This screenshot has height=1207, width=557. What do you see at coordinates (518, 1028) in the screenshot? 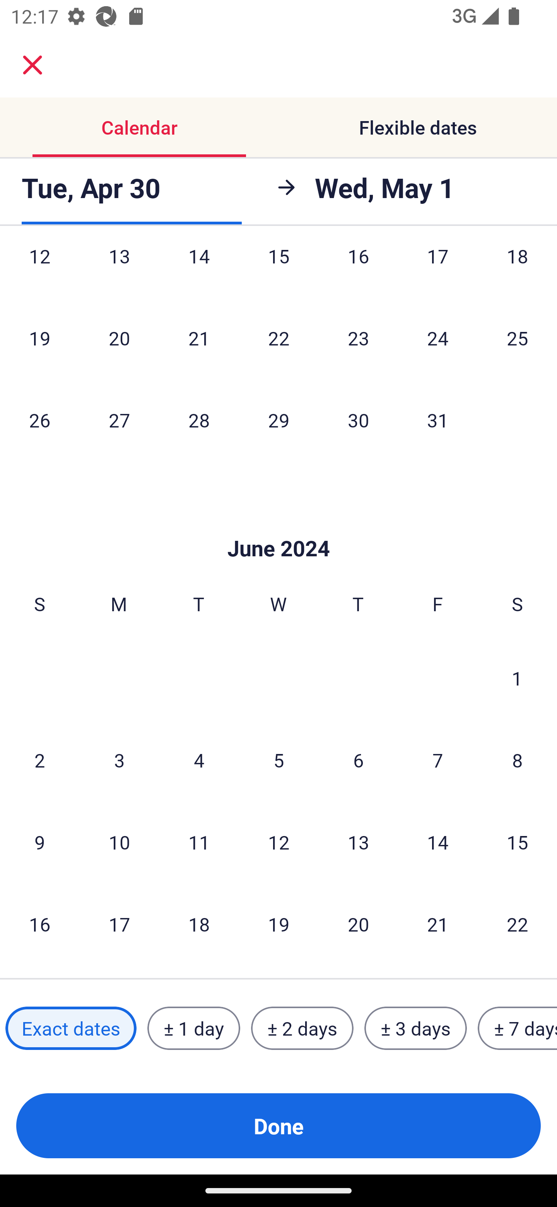
I see `± 7 days` at bounding box center [518, 1028].